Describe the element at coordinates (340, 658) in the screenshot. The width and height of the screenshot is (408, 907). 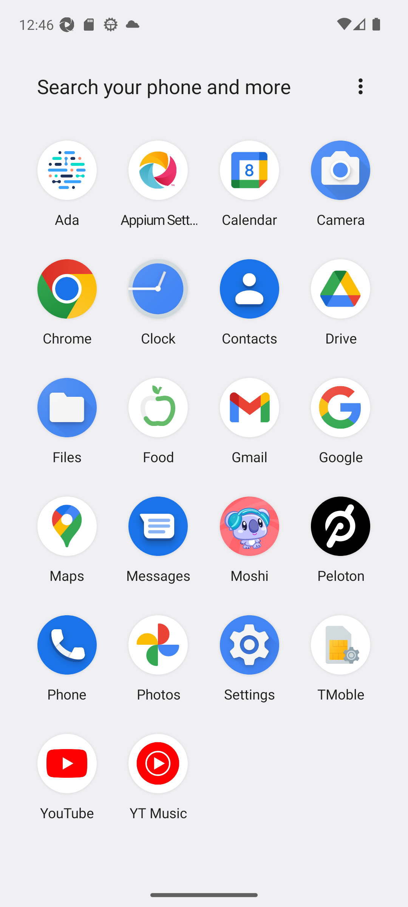
I see `TMoble` at that location.